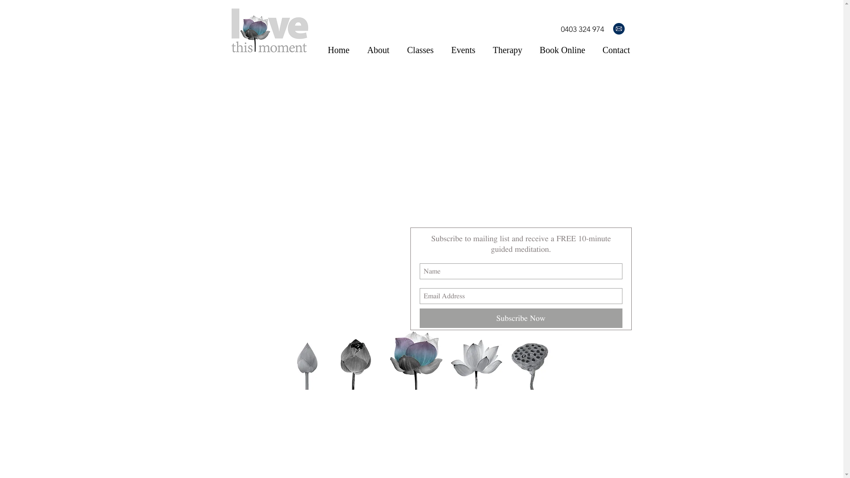  What do you see at coordinates (616, 50) in the screenshot?
I see `Contact` at bounding box center [616, 50].